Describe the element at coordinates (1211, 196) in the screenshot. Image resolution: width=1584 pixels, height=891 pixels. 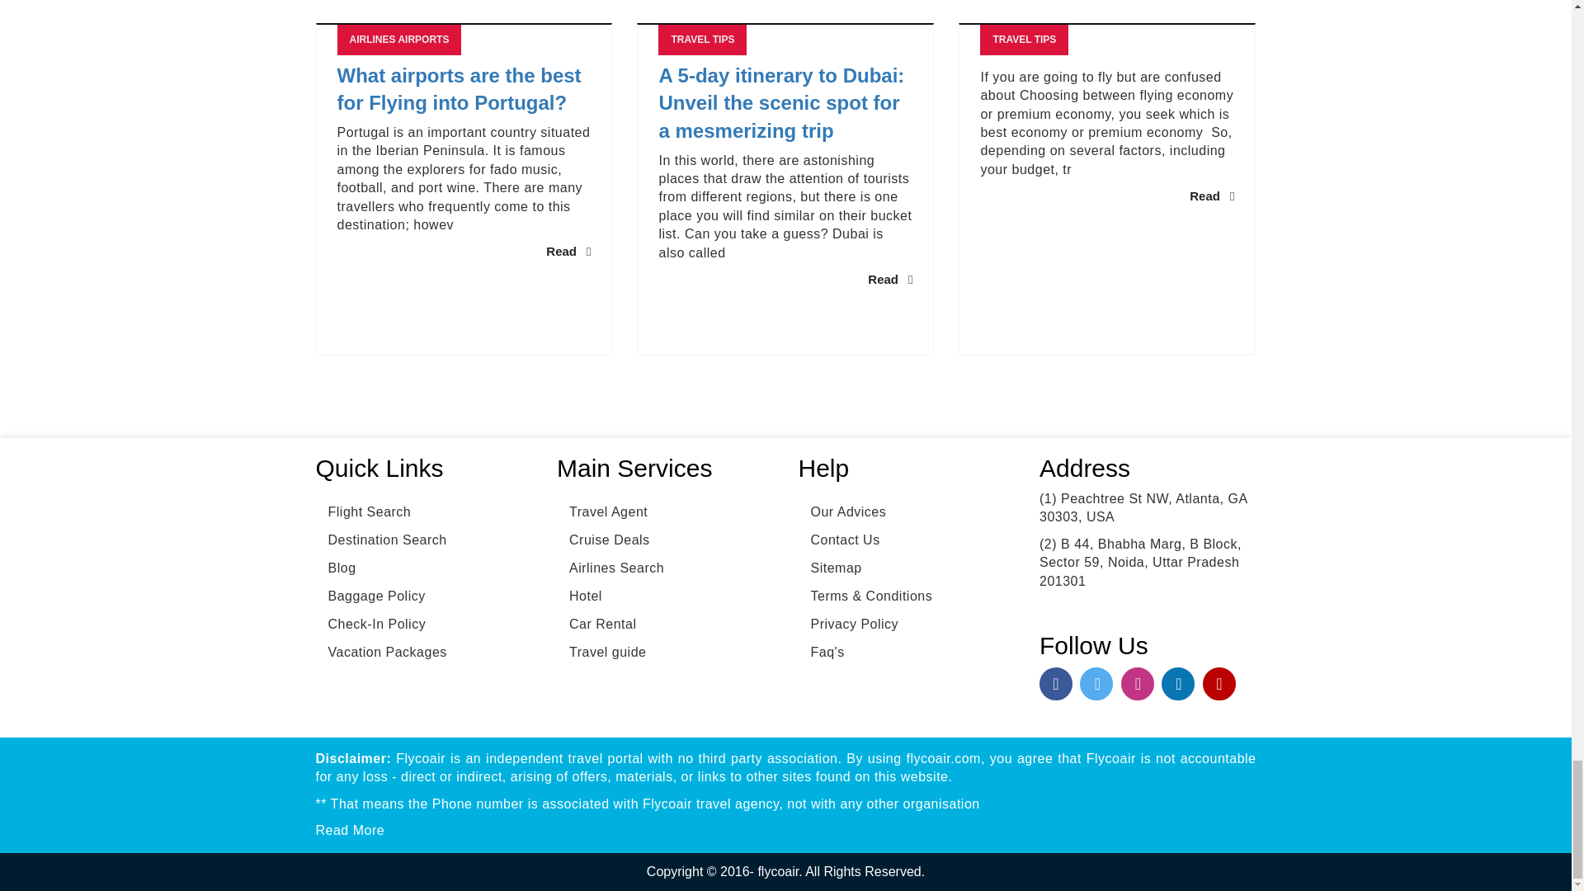
I see `Read` at that location.